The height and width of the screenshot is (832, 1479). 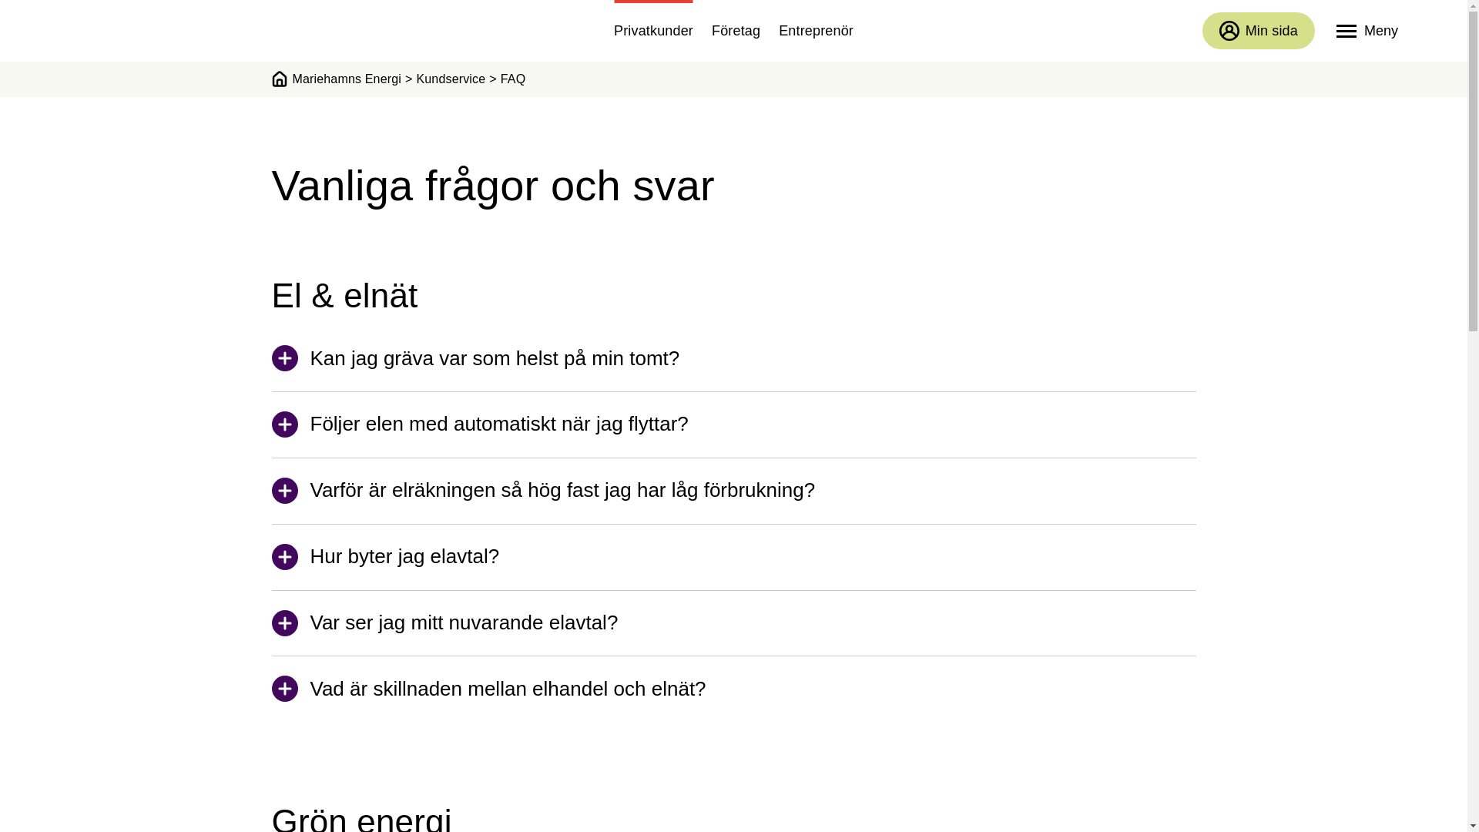 I want to click on Hur byter jag elavtal?, so click(x=733, y=566).